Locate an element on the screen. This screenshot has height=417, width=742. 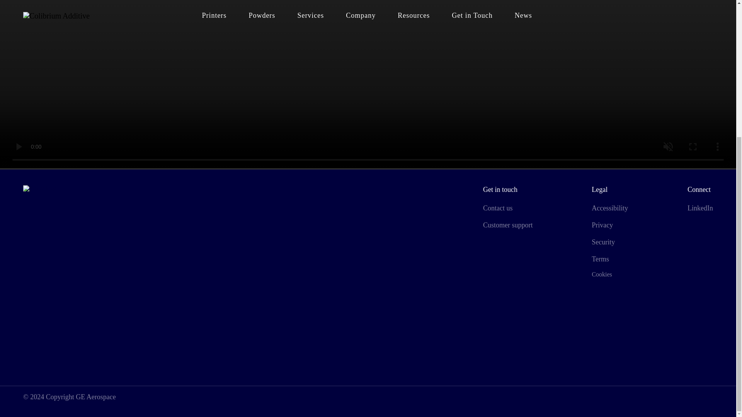
Contact us is located at coordinates (498, 208).